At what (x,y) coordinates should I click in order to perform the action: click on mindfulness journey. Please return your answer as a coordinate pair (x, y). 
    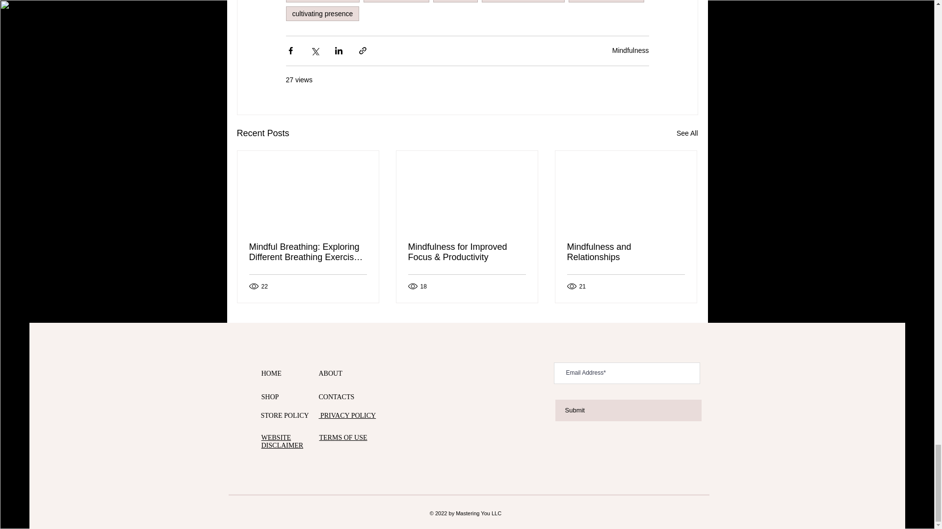
    Looking at the image, I should click on (322, 1).